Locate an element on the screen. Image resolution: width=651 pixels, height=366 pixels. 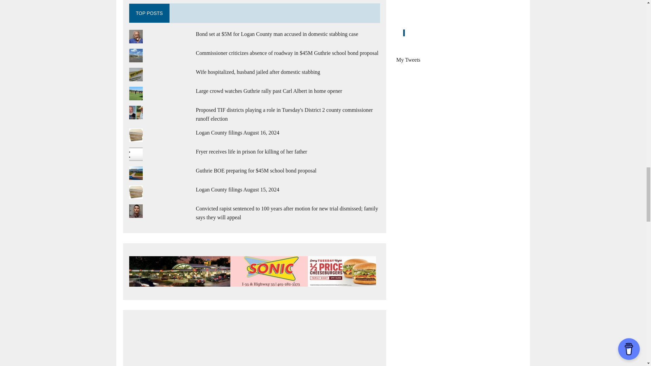
Wife hospitalized, husband jailed after domestic stabbing is located at coordinates (258, 72).